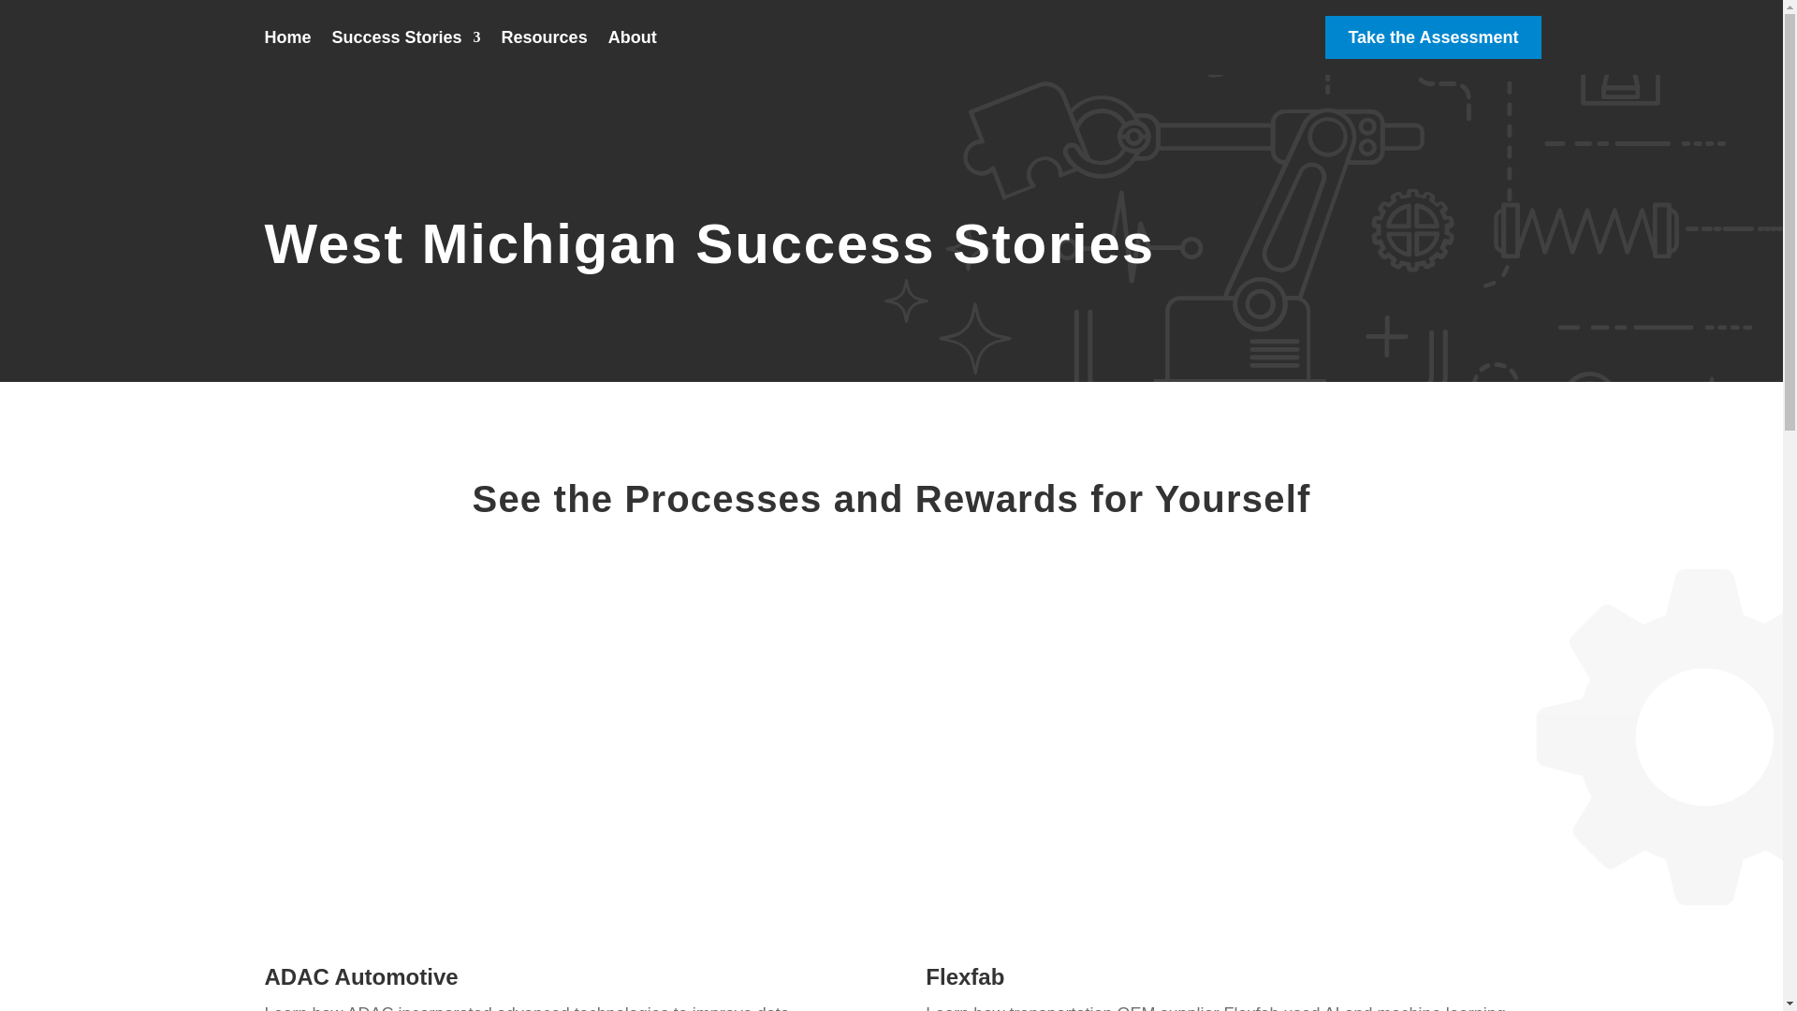 Image resolution: width=1797 pixels, height=1011 pixels. I want to click on Success Stories, so click(406, 52).